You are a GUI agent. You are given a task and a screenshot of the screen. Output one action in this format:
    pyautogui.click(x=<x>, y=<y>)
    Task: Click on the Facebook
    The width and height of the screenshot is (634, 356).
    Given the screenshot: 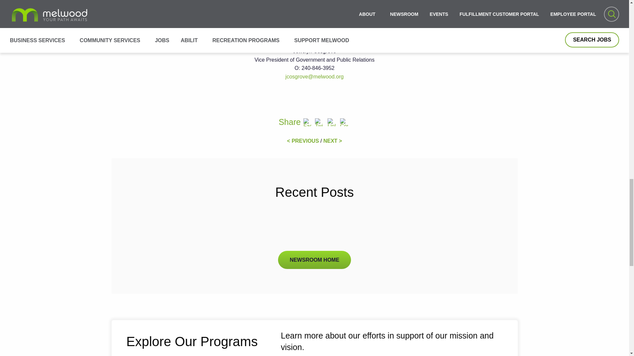 What is the action you would take?
    pyautogui.click(x=307, y=123)
    